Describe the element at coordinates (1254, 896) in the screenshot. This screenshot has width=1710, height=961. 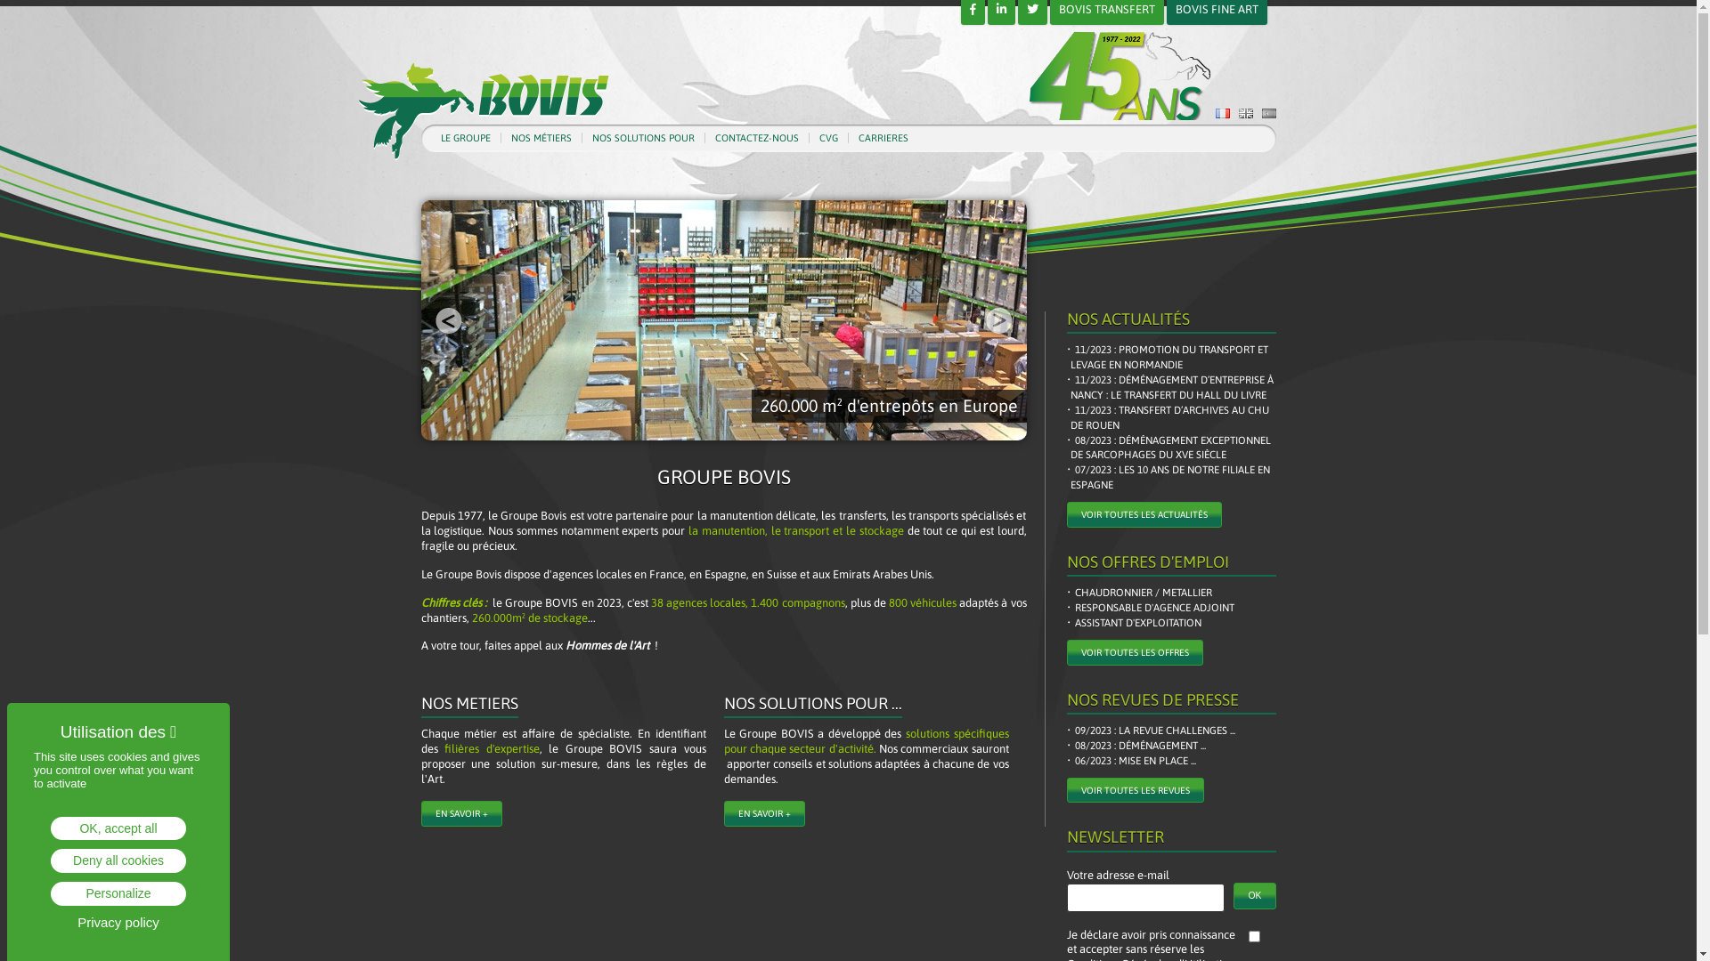
I see `OK` at that location.